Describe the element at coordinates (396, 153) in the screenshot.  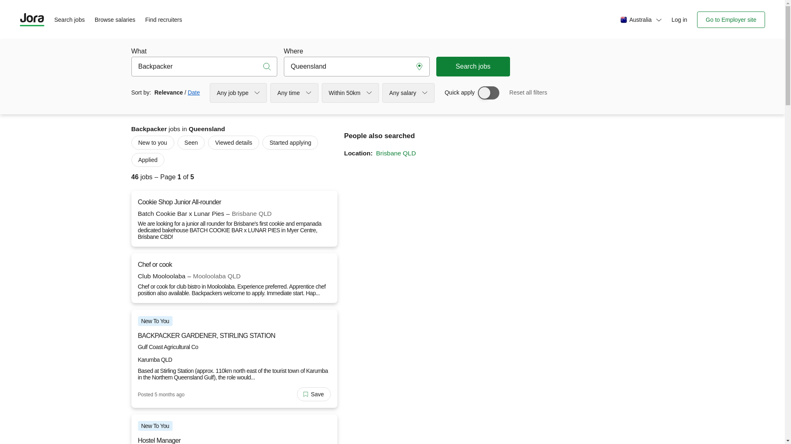
I see `Brisbane QLD` at that location.